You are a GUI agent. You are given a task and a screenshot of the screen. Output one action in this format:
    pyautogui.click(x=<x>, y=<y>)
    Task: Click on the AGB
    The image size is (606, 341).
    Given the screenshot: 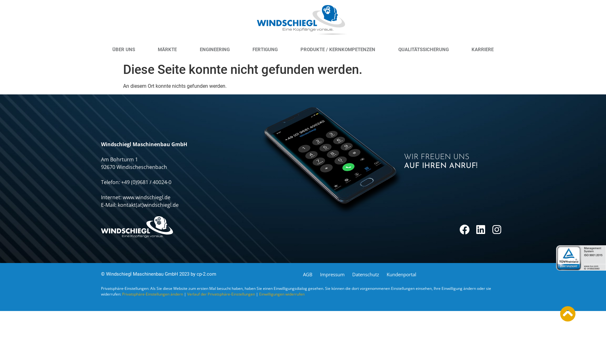 What is the action you would take?
    pyautogui.click(x=308, y=274)
    